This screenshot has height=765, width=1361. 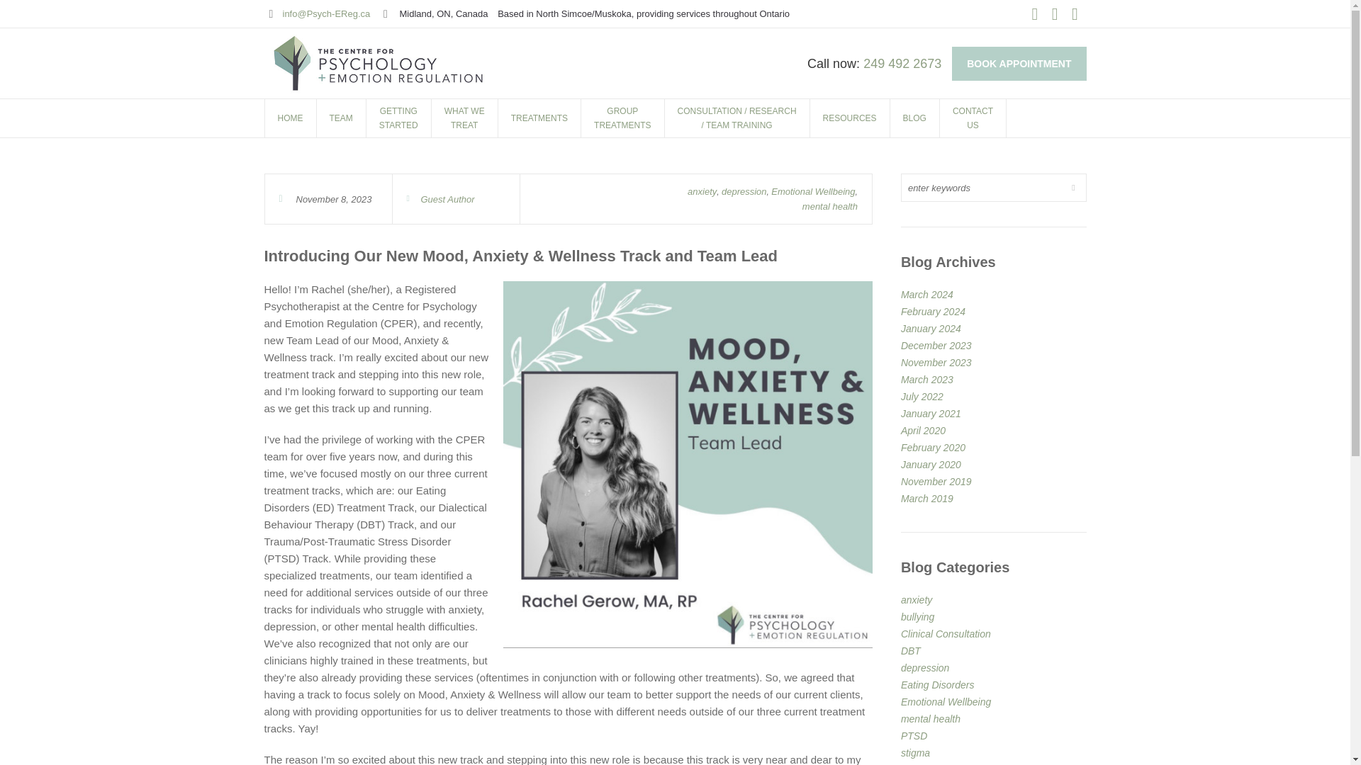 What do you see at coordinates (902, 64) in the screenshot?
I see `249 492 2673` at bounding box center [902, 64].